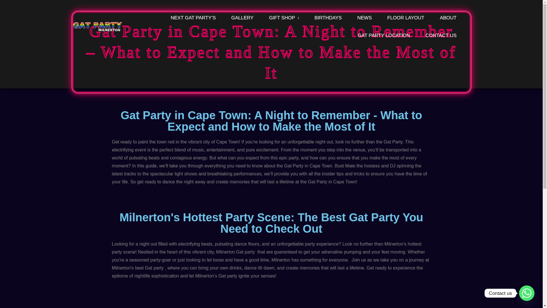  Describe the element at coordinates (242, 18) in the screenshot. I see `GALLERY` at that location.